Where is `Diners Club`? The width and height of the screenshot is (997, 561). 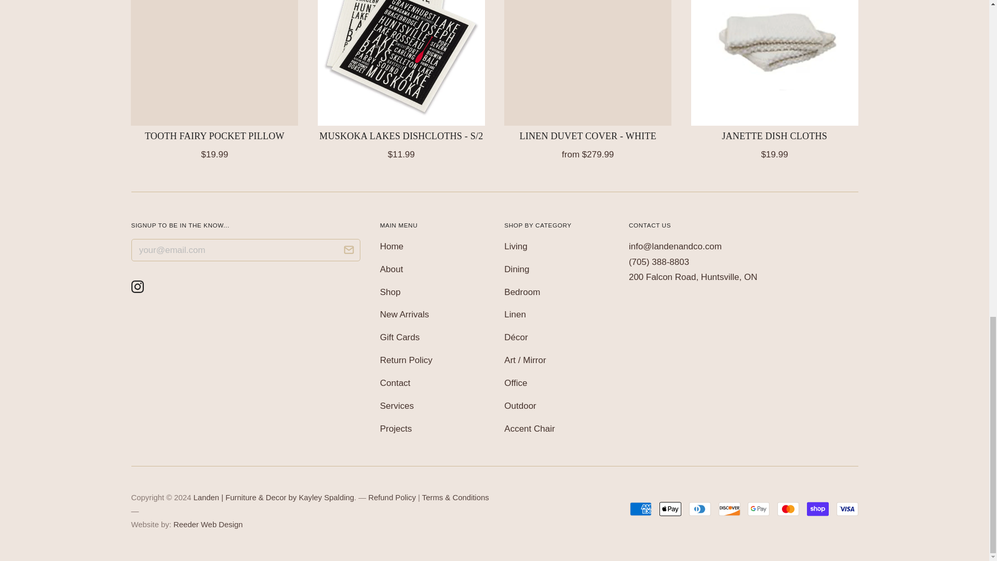 Diners Club is located at coordinates (699, 509).